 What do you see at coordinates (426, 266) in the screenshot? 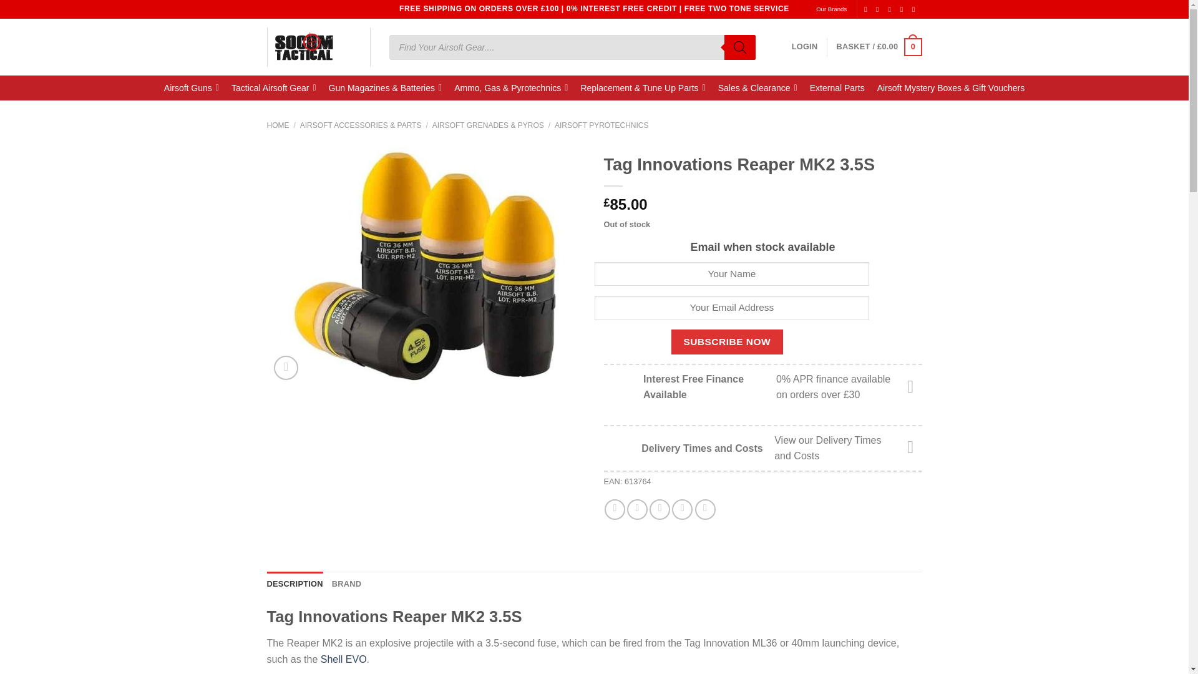
I see `images` at bounding box center [426, 266].